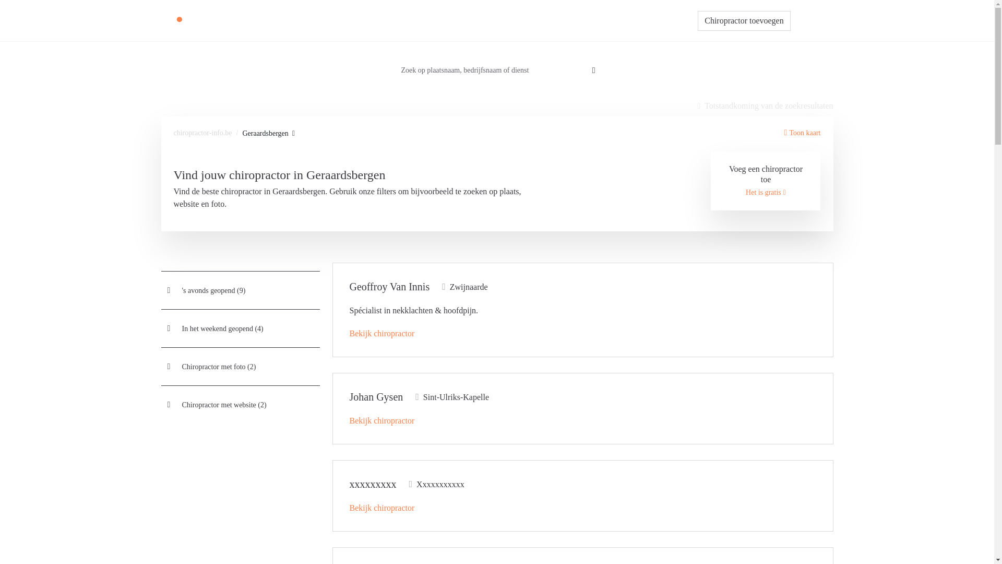 This screenshot has height=564, width=1002. What do you see at coordinates (382, 421) in the screenshot?
I see `Bekijk chiropractor` at bounding box center [382, 421].